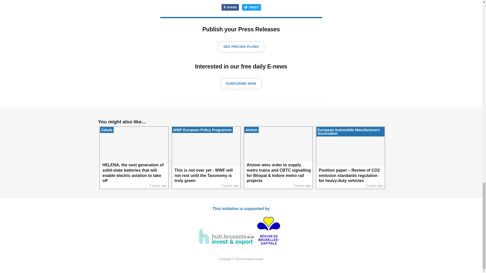 This screenshot has width=486, height=273. Describe the element at coordinates (241, 47) in the screenshot. I see `SEE PRICING PLANS` at that location.